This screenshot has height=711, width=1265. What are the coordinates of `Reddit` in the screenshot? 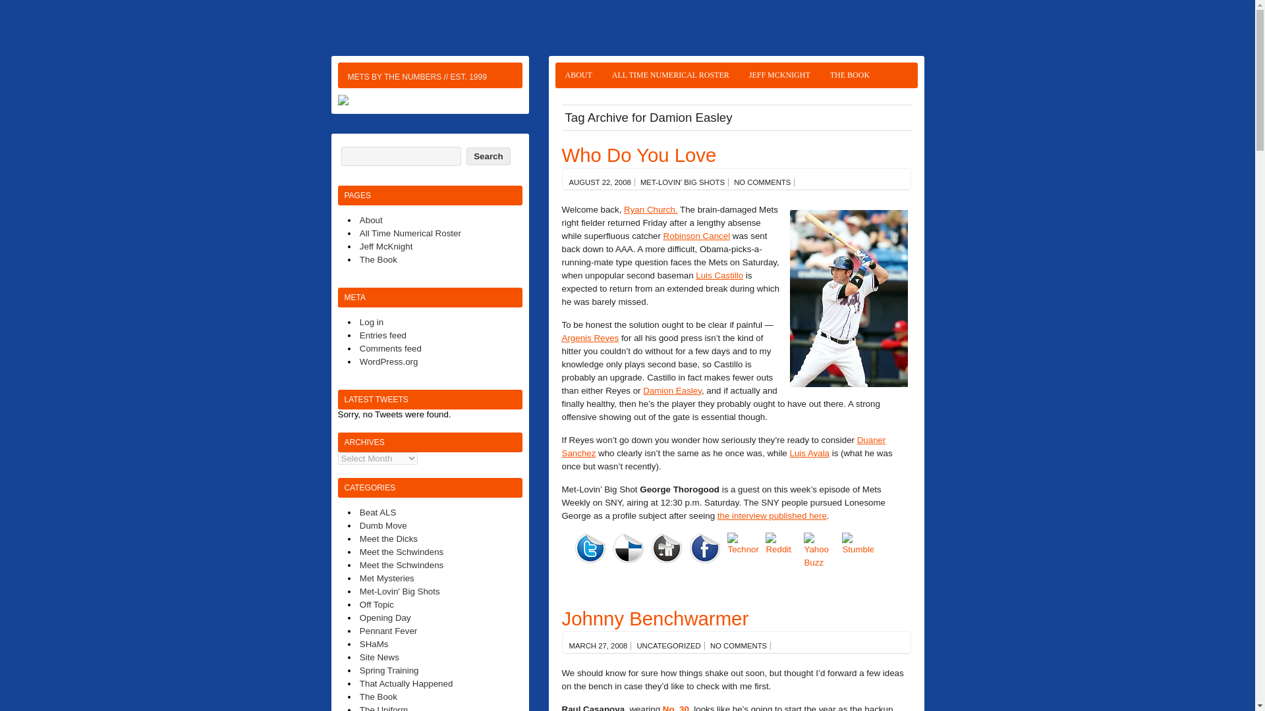 It's located at (784, 548).